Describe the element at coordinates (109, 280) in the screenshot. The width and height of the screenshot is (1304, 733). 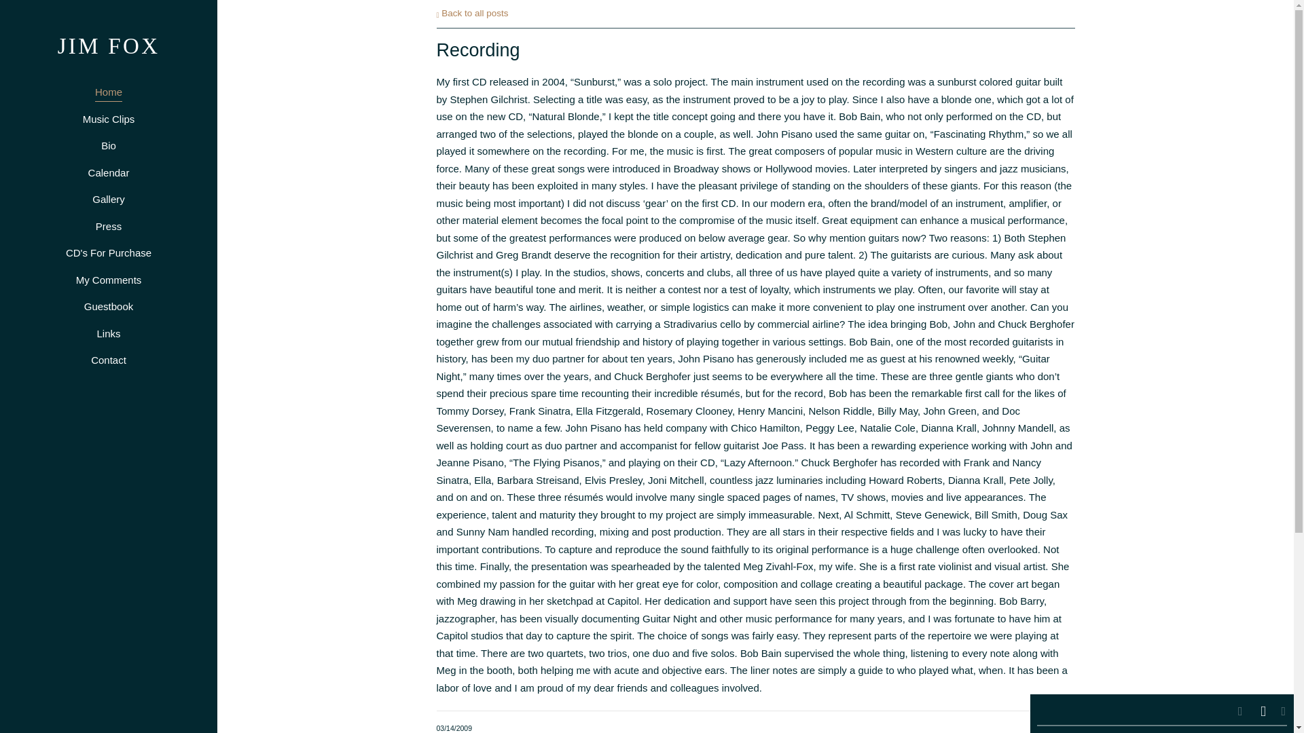
I see `My Comments` at that location.